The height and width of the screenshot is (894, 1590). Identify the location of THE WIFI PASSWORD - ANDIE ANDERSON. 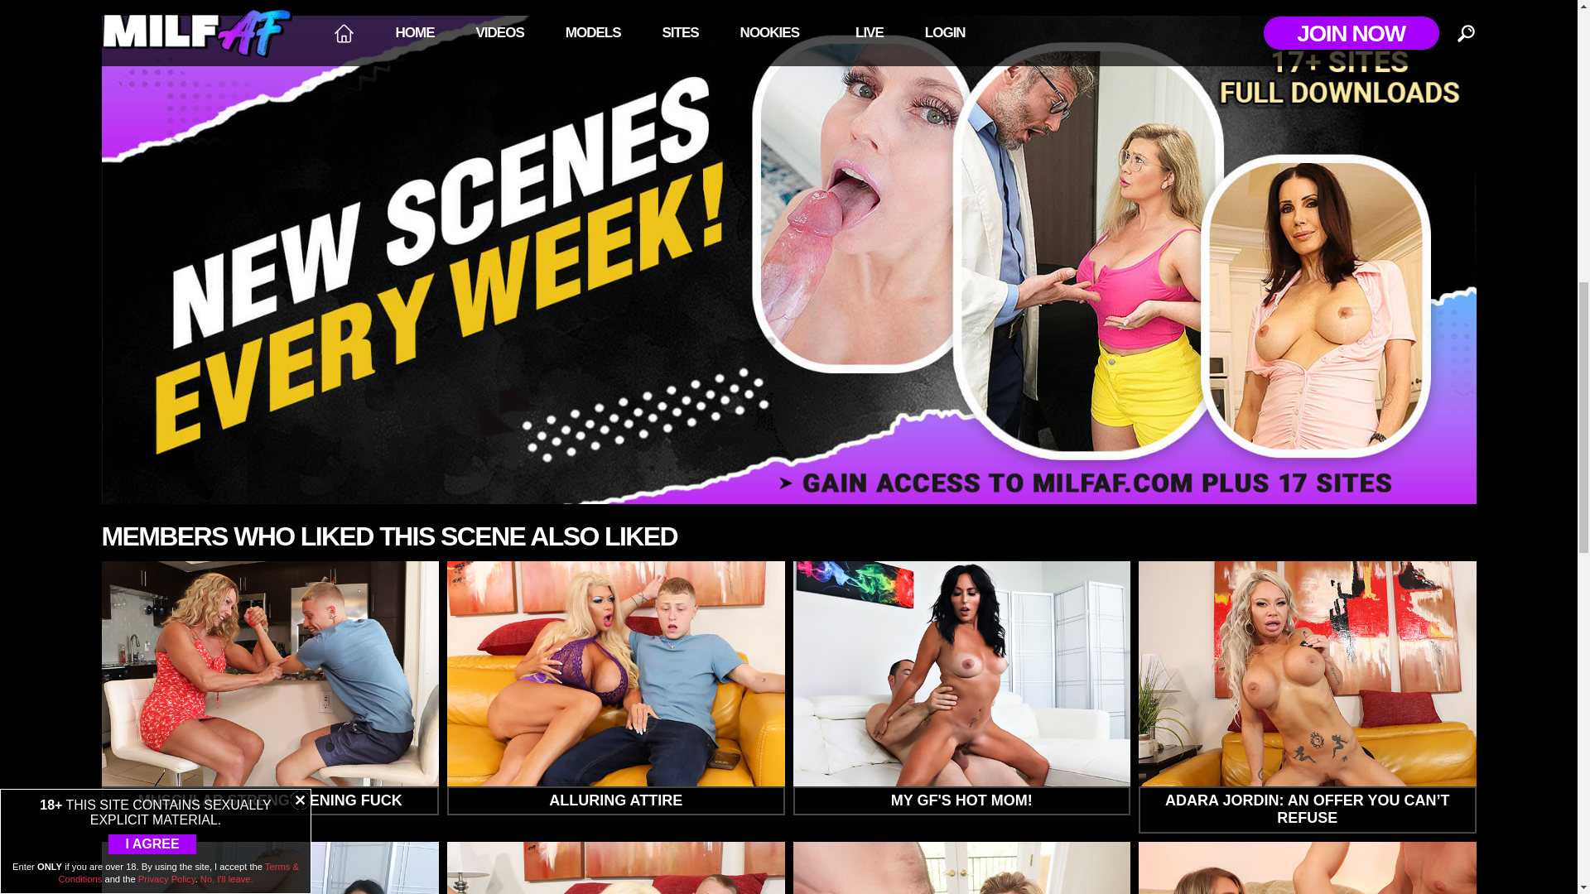
(962, 868).